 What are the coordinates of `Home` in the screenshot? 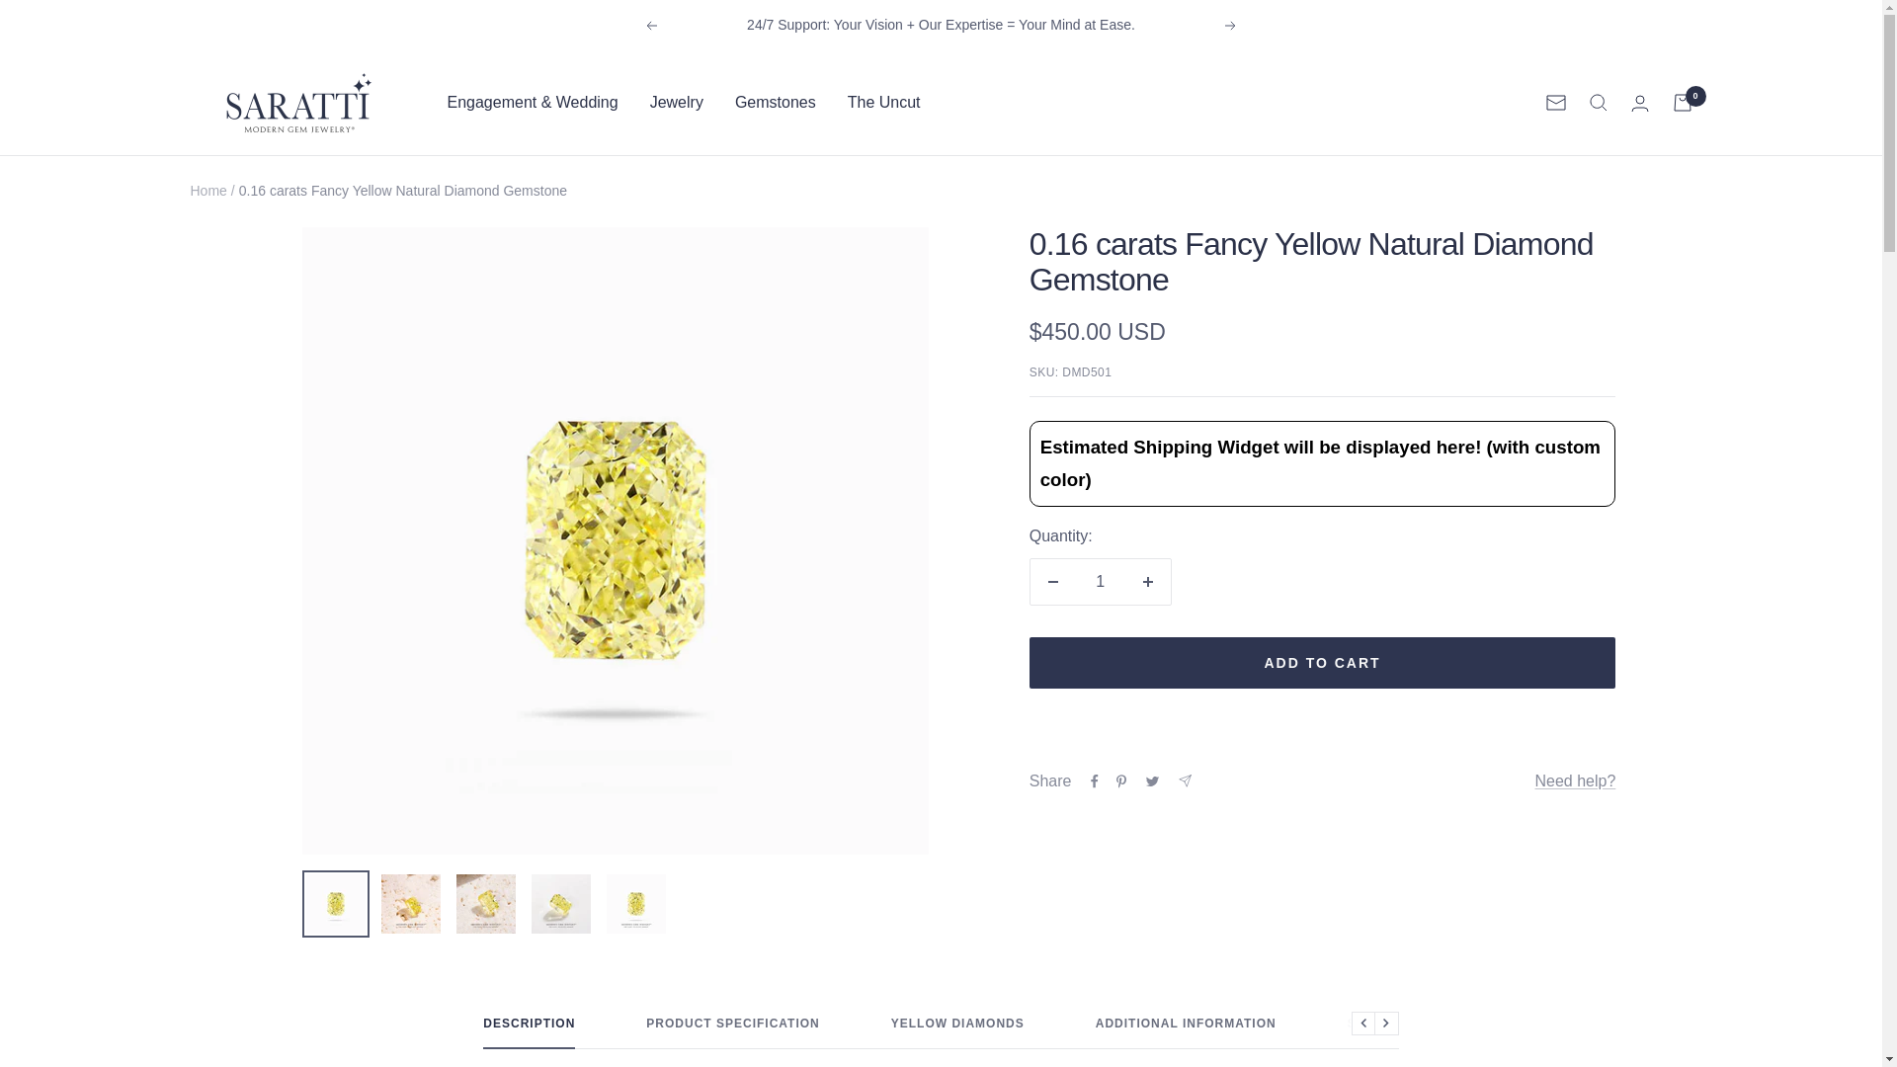 It's located at (207, 190).